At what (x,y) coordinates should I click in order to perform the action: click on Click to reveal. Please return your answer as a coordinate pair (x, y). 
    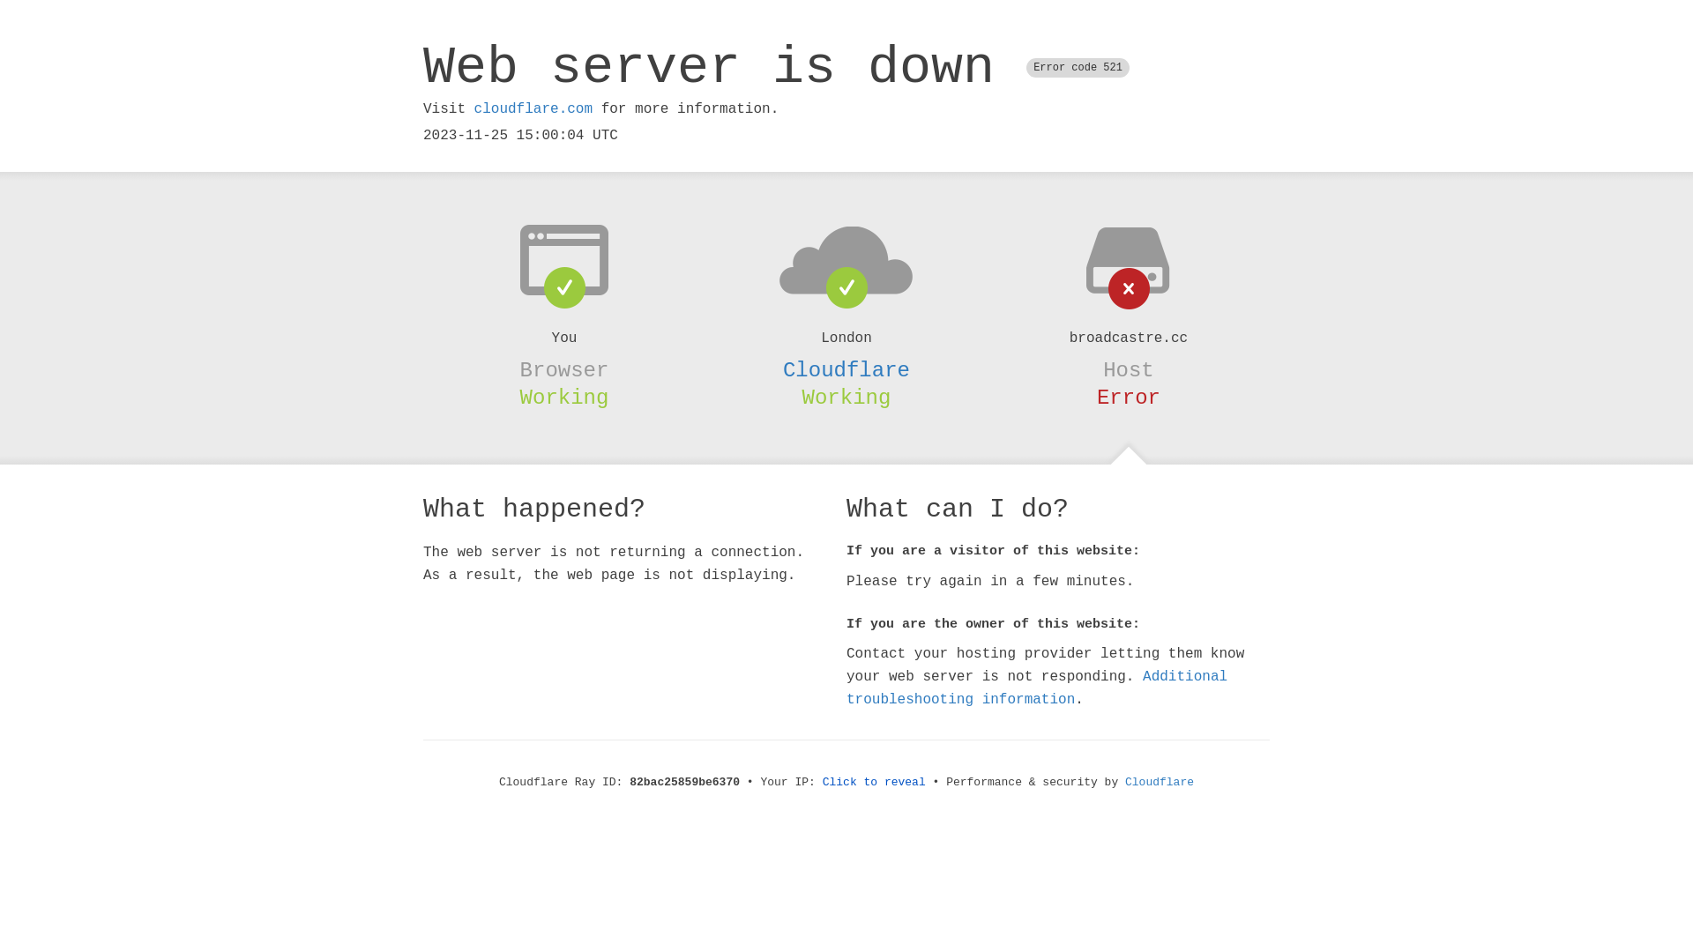
    Looking at the image, I should click on (875, 783).